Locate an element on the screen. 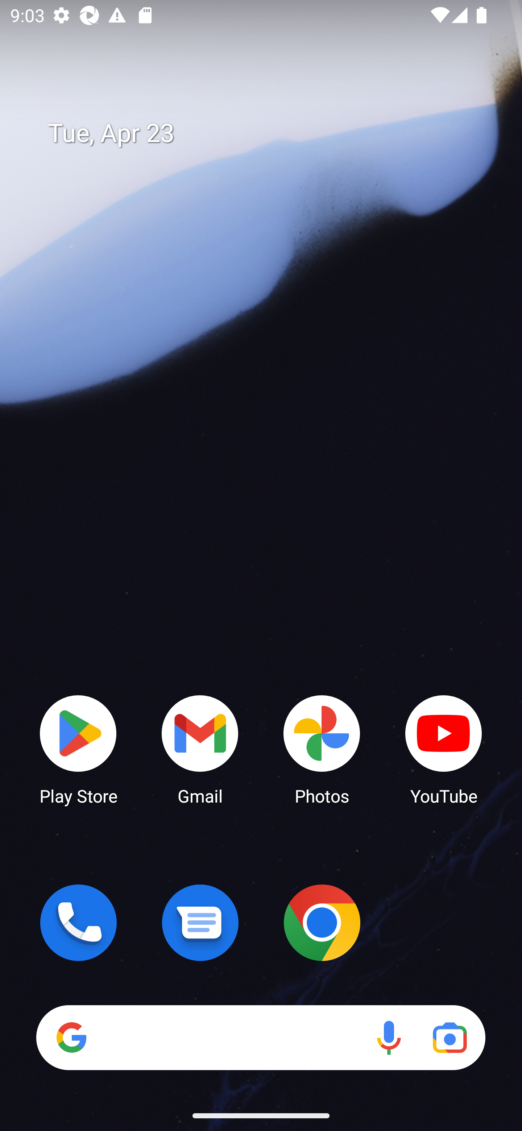 The width and height of the screenshot is (522, 1131). Play Store is located at coordinates (78, 749).